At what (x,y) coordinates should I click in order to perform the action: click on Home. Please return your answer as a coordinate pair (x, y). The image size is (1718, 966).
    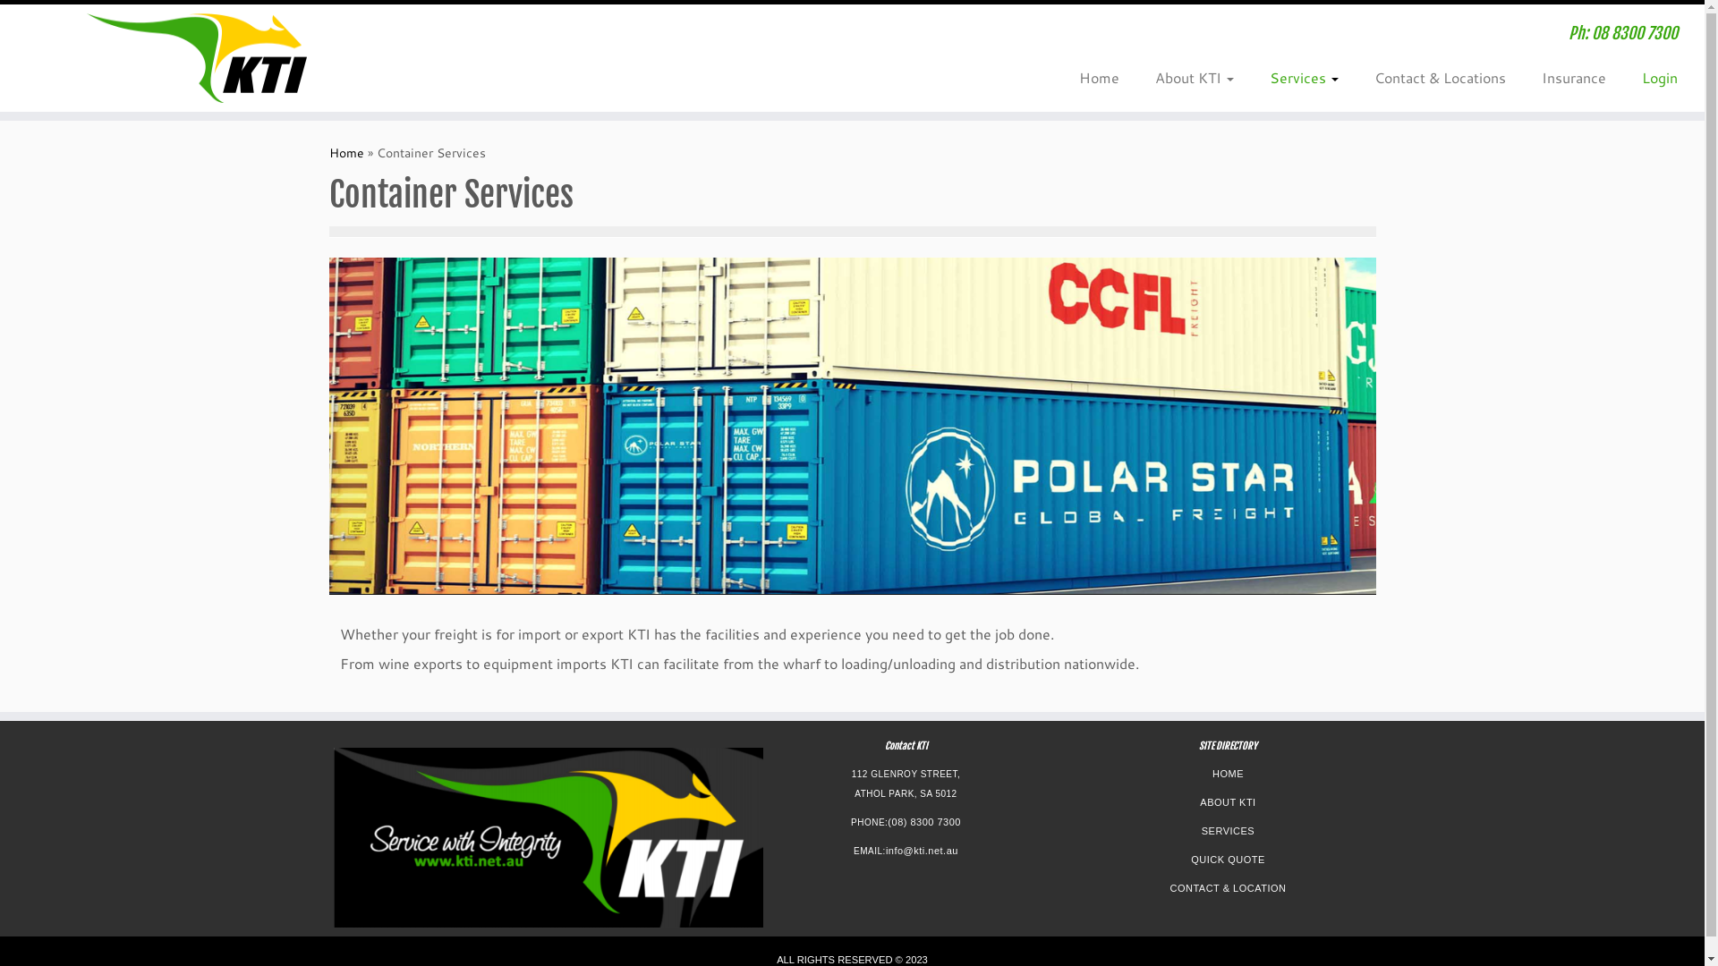
    Looking at the image, I should click on (1099, 77).